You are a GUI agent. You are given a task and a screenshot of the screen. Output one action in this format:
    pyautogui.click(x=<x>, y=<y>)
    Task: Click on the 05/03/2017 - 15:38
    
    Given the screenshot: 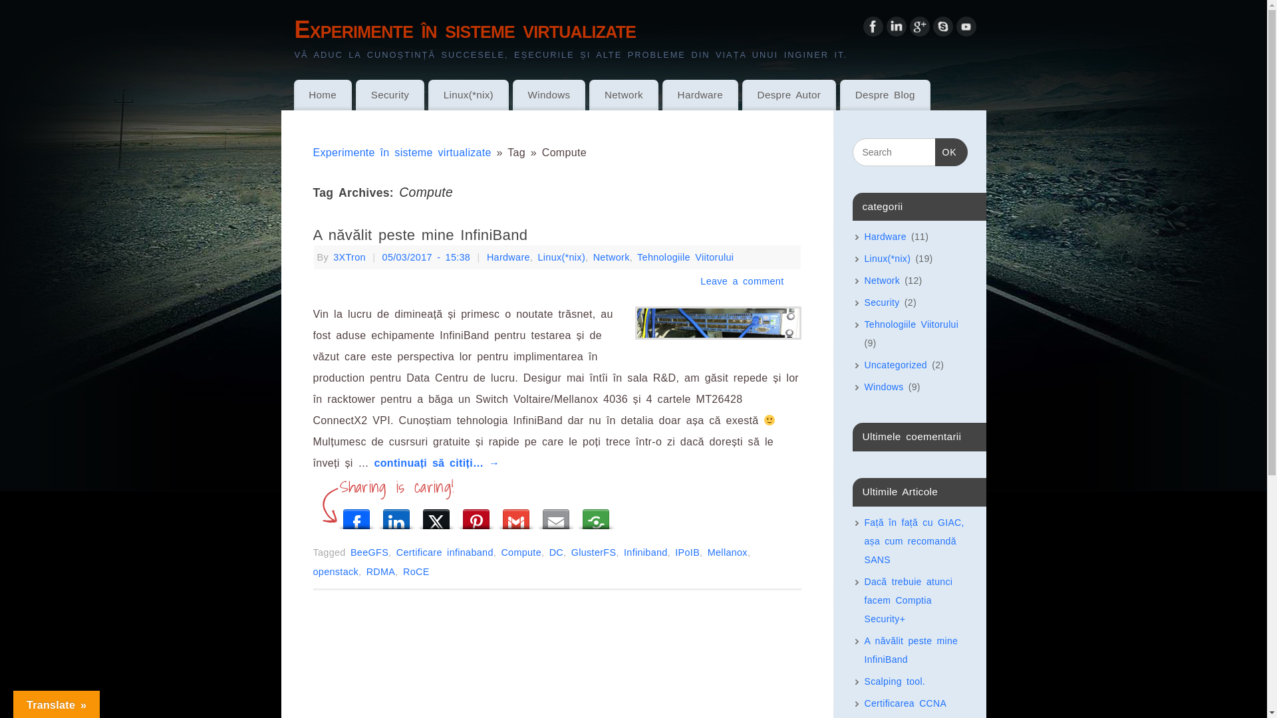 What is the action you would take?
    pyautogui.click(x=427, y=257)
    